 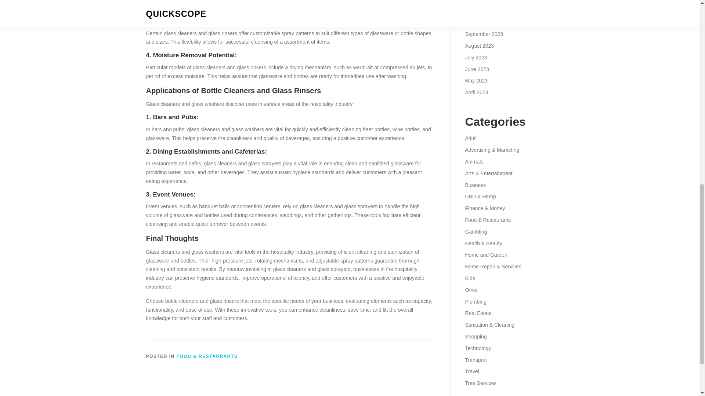 I want to click on June 2023, so click(x=477, y=69).